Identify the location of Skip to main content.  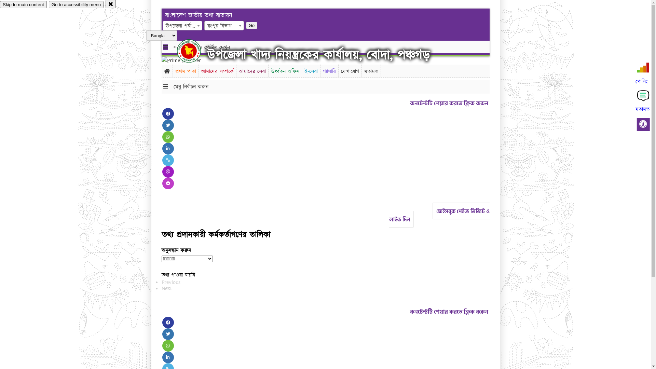
(23, 5).